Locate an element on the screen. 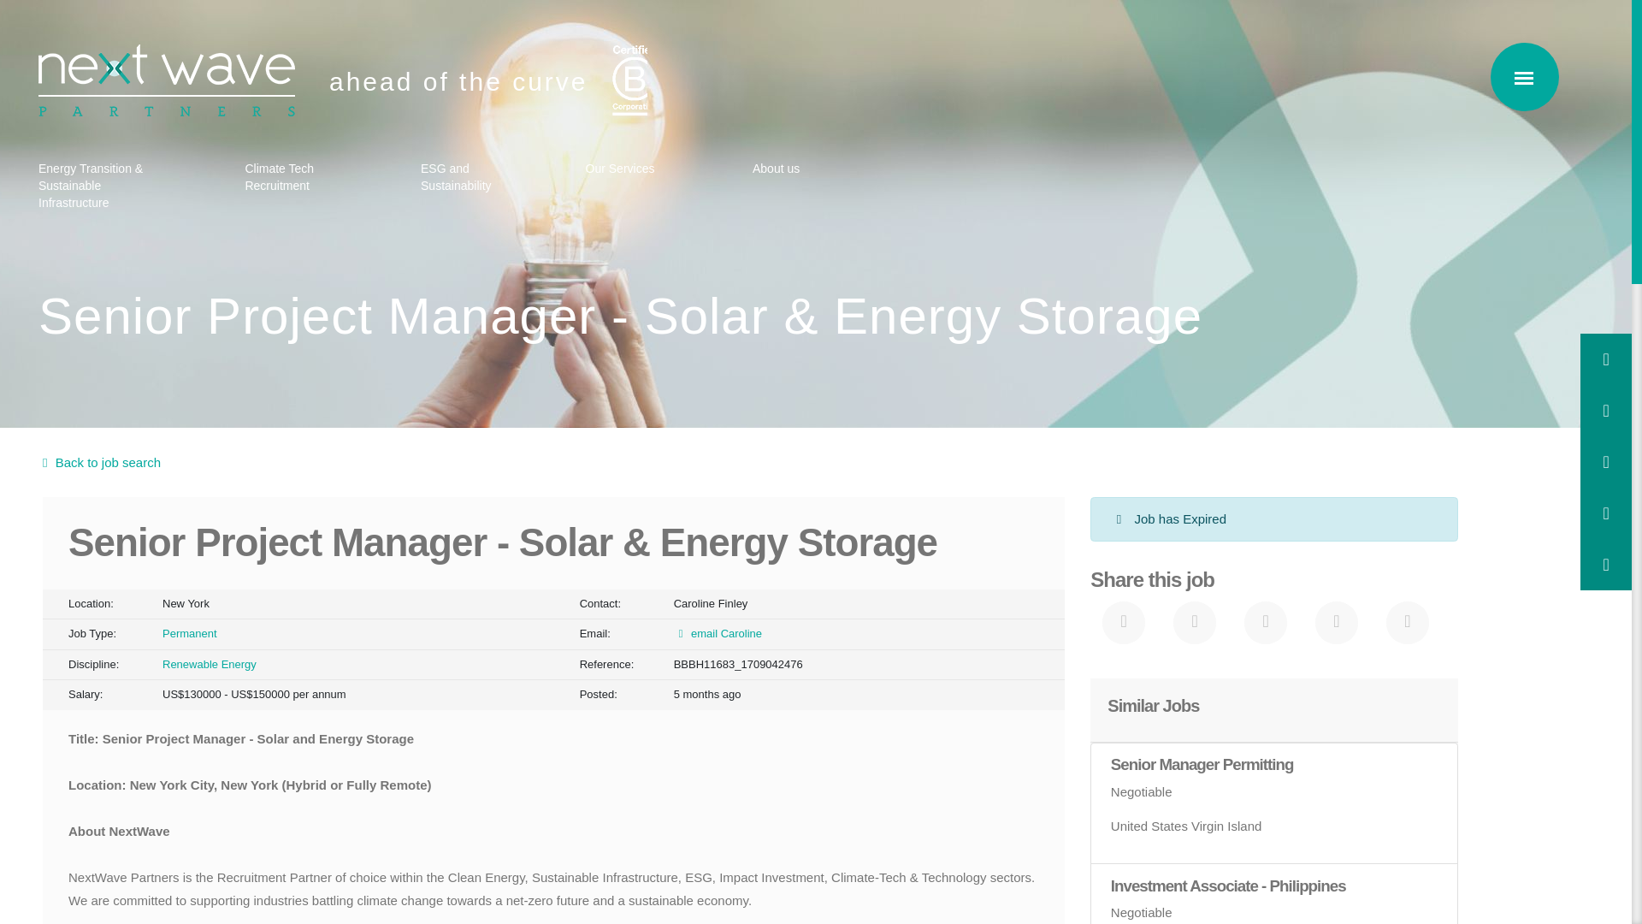 The height and width of the screenshot is (924, 1642). ESG and Sustainability is located at coordinates (457, 178).